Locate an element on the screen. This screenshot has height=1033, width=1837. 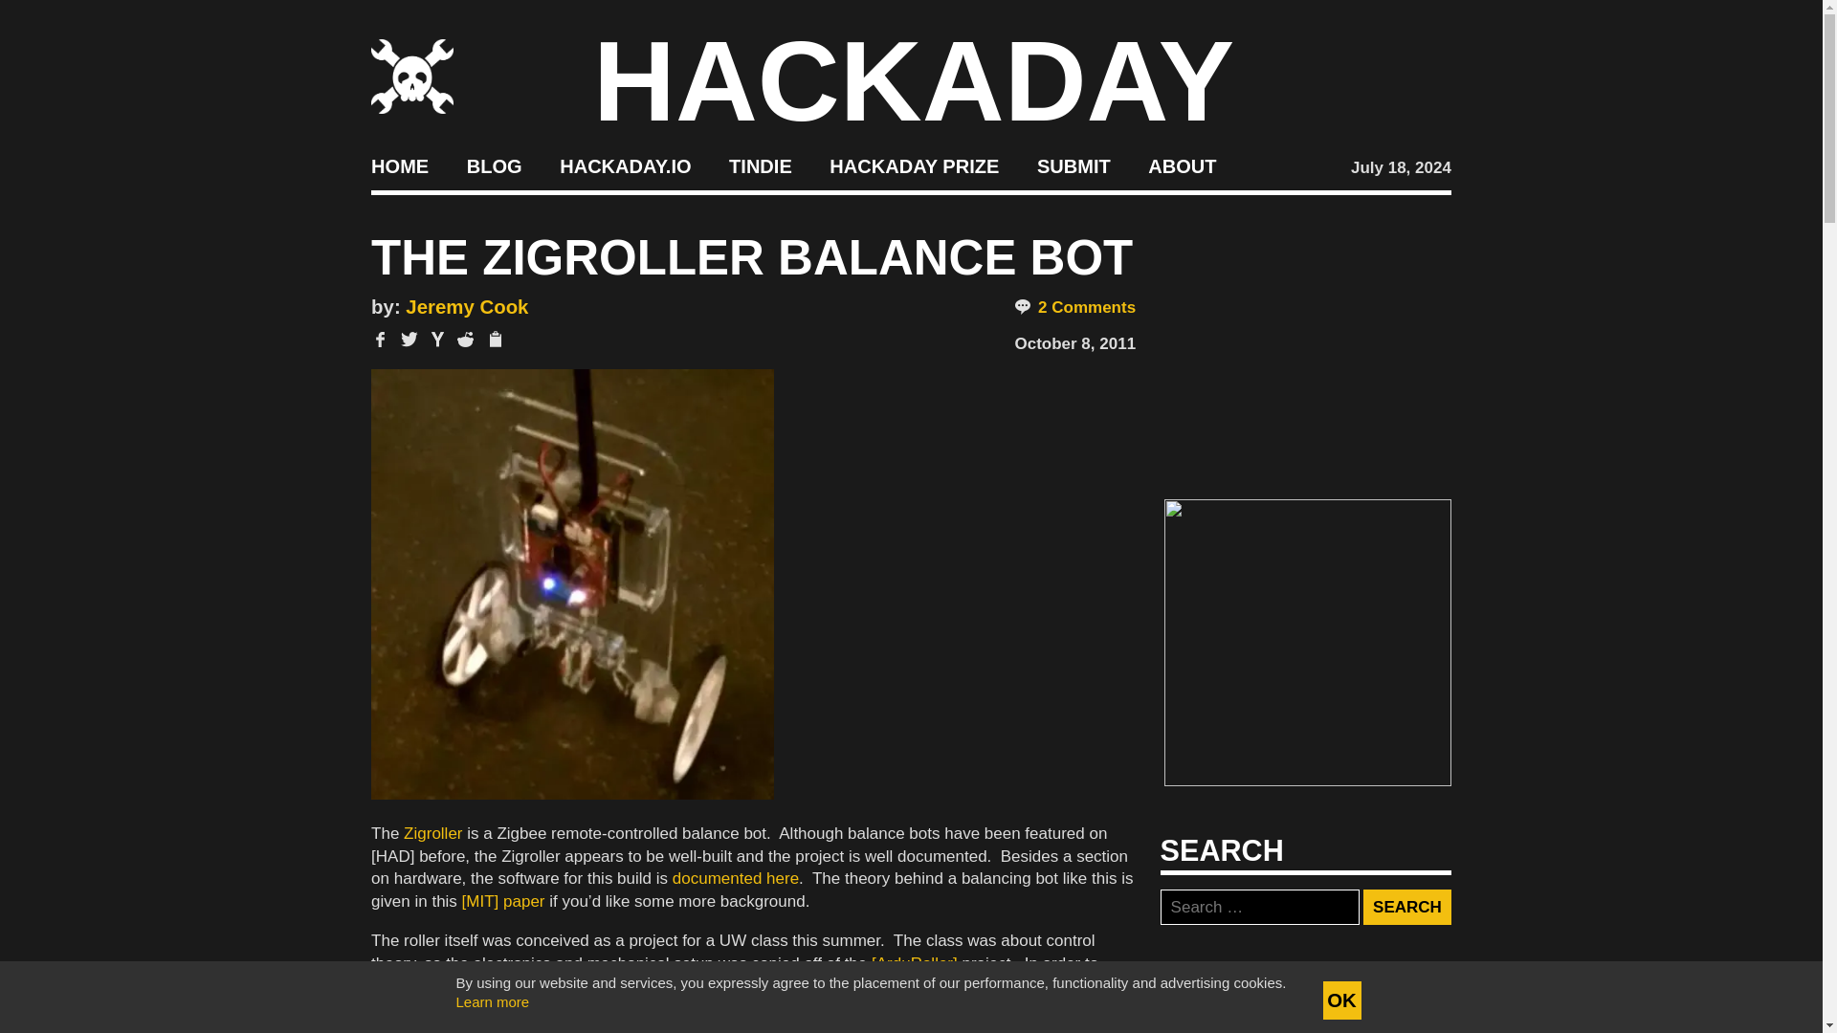
Jeremy Cook is located at coordinates (467, 306).